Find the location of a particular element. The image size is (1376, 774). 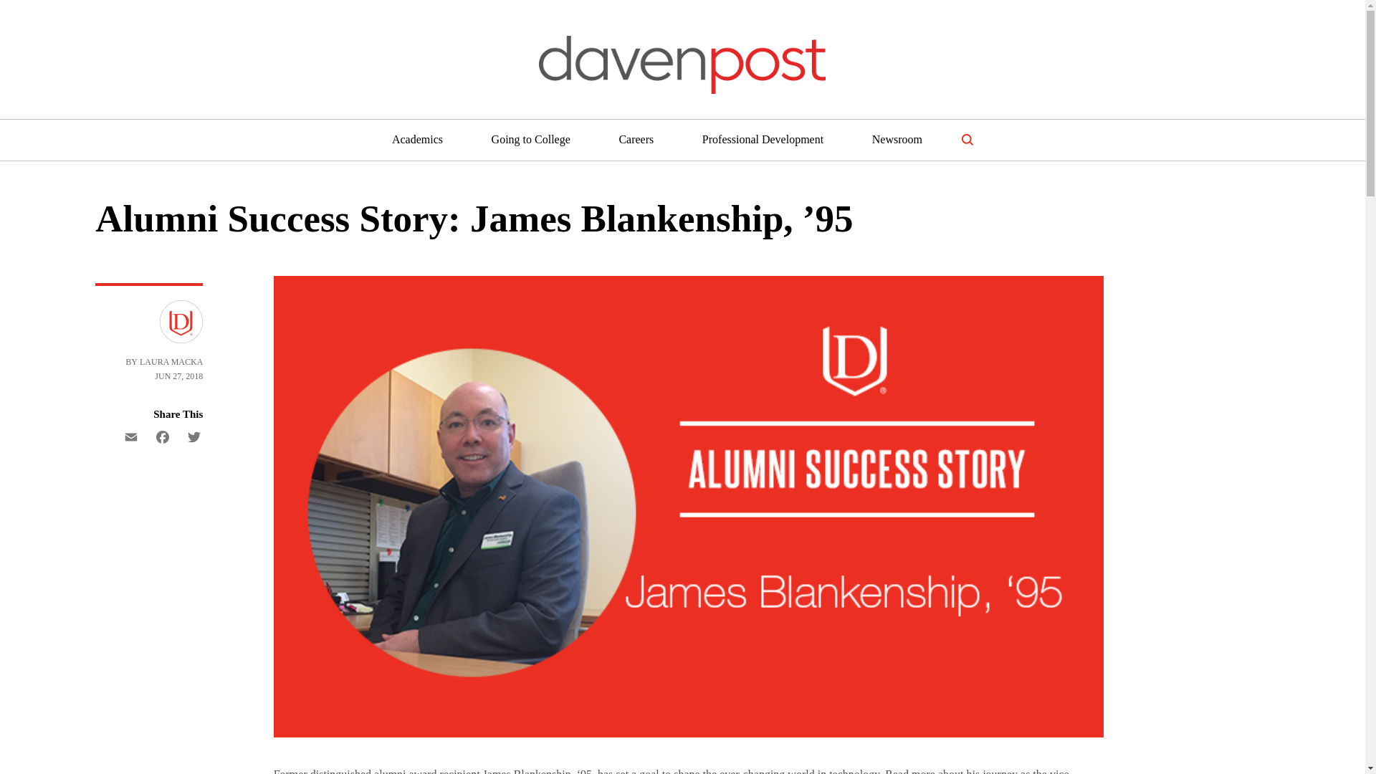

Skip to content is located at coordinates (24, 11).